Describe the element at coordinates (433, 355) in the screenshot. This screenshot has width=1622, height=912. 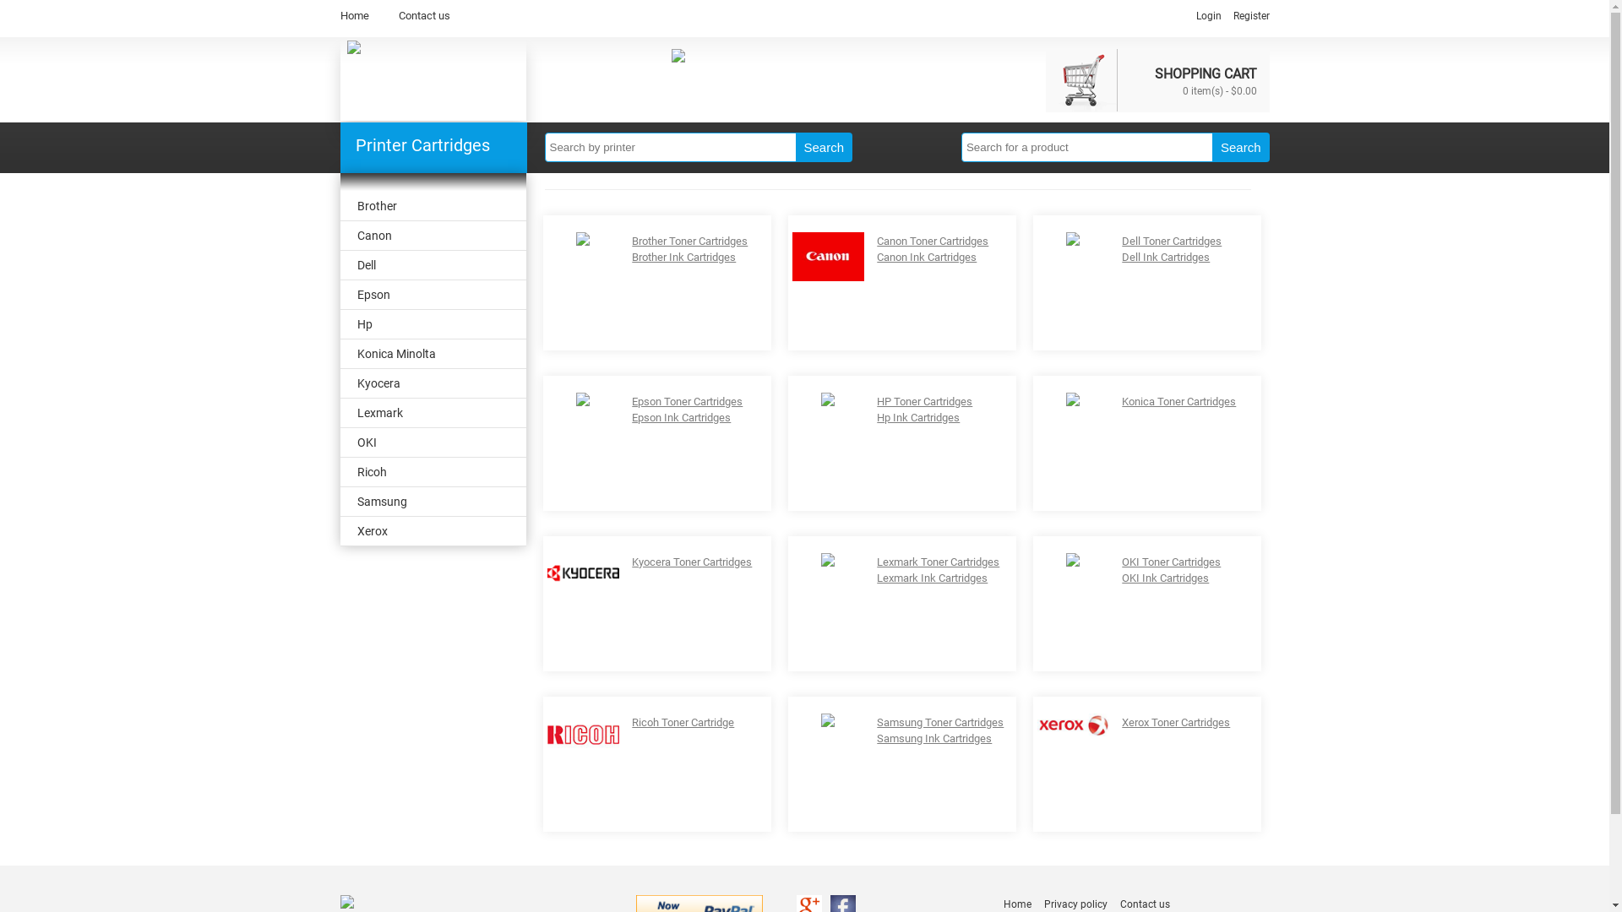
I see `Konica Minolta` at that location.